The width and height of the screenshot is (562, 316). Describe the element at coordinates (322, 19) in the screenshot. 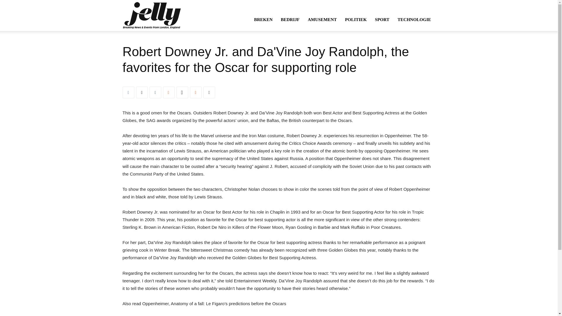

I see `AMUSEMENT` at that location.